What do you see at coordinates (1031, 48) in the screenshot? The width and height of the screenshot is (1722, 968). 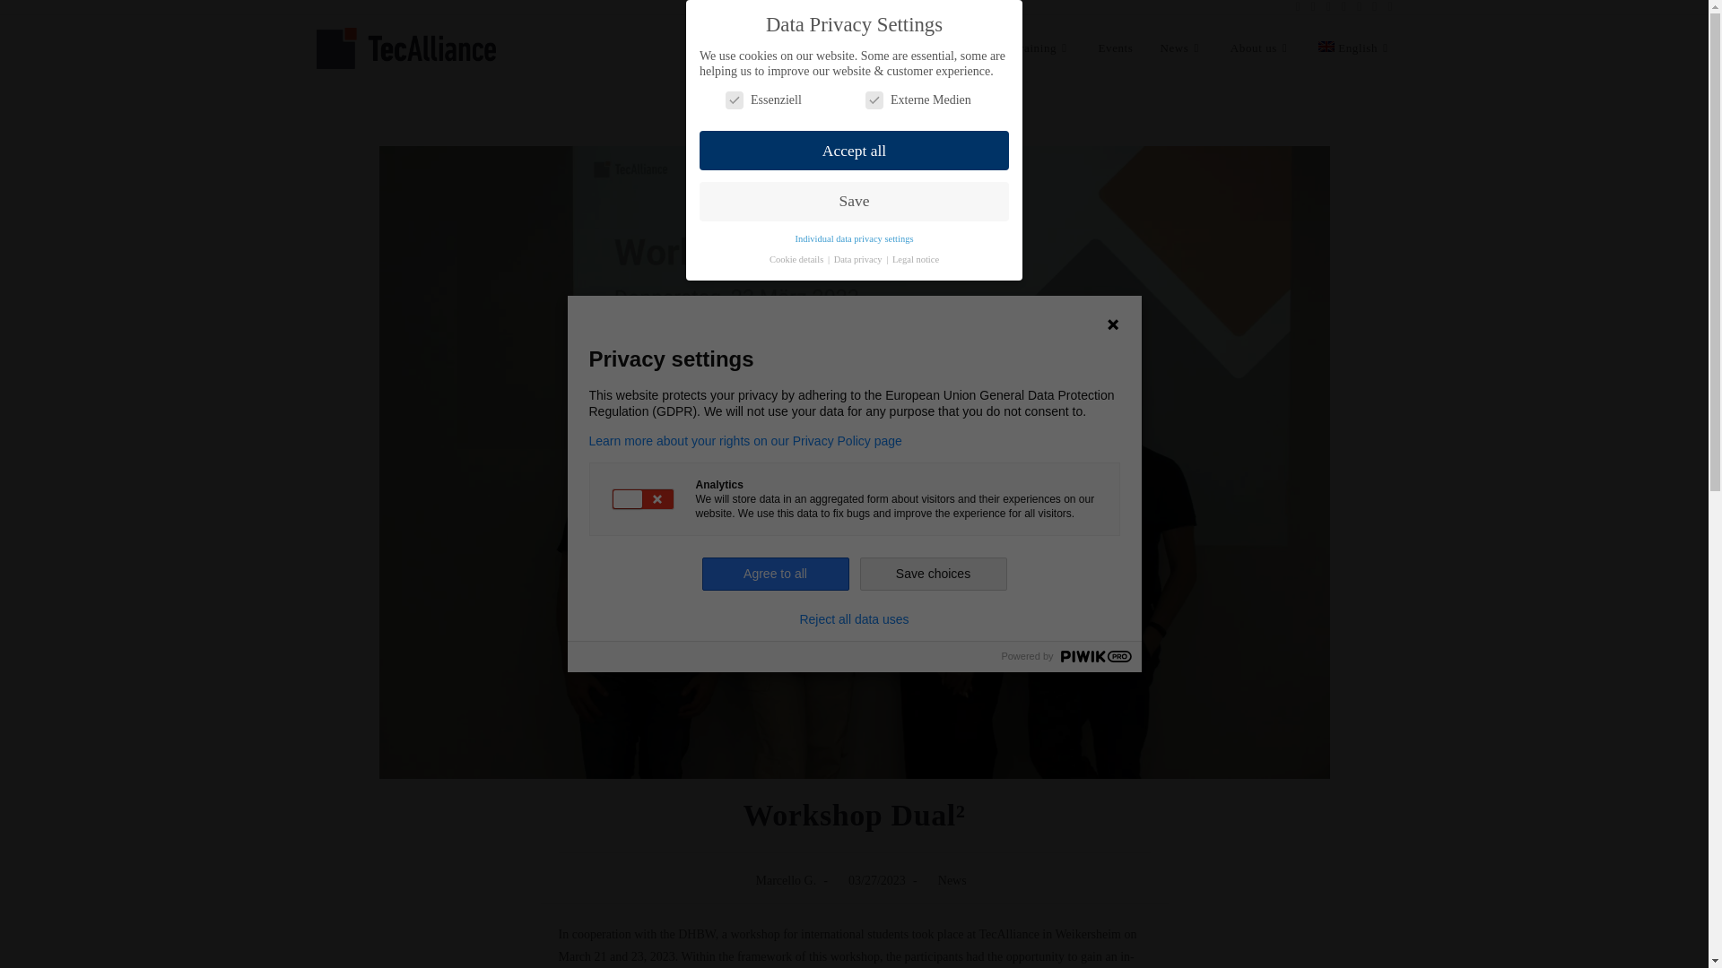 I see `Our training` at bounding box center [1031, 48].